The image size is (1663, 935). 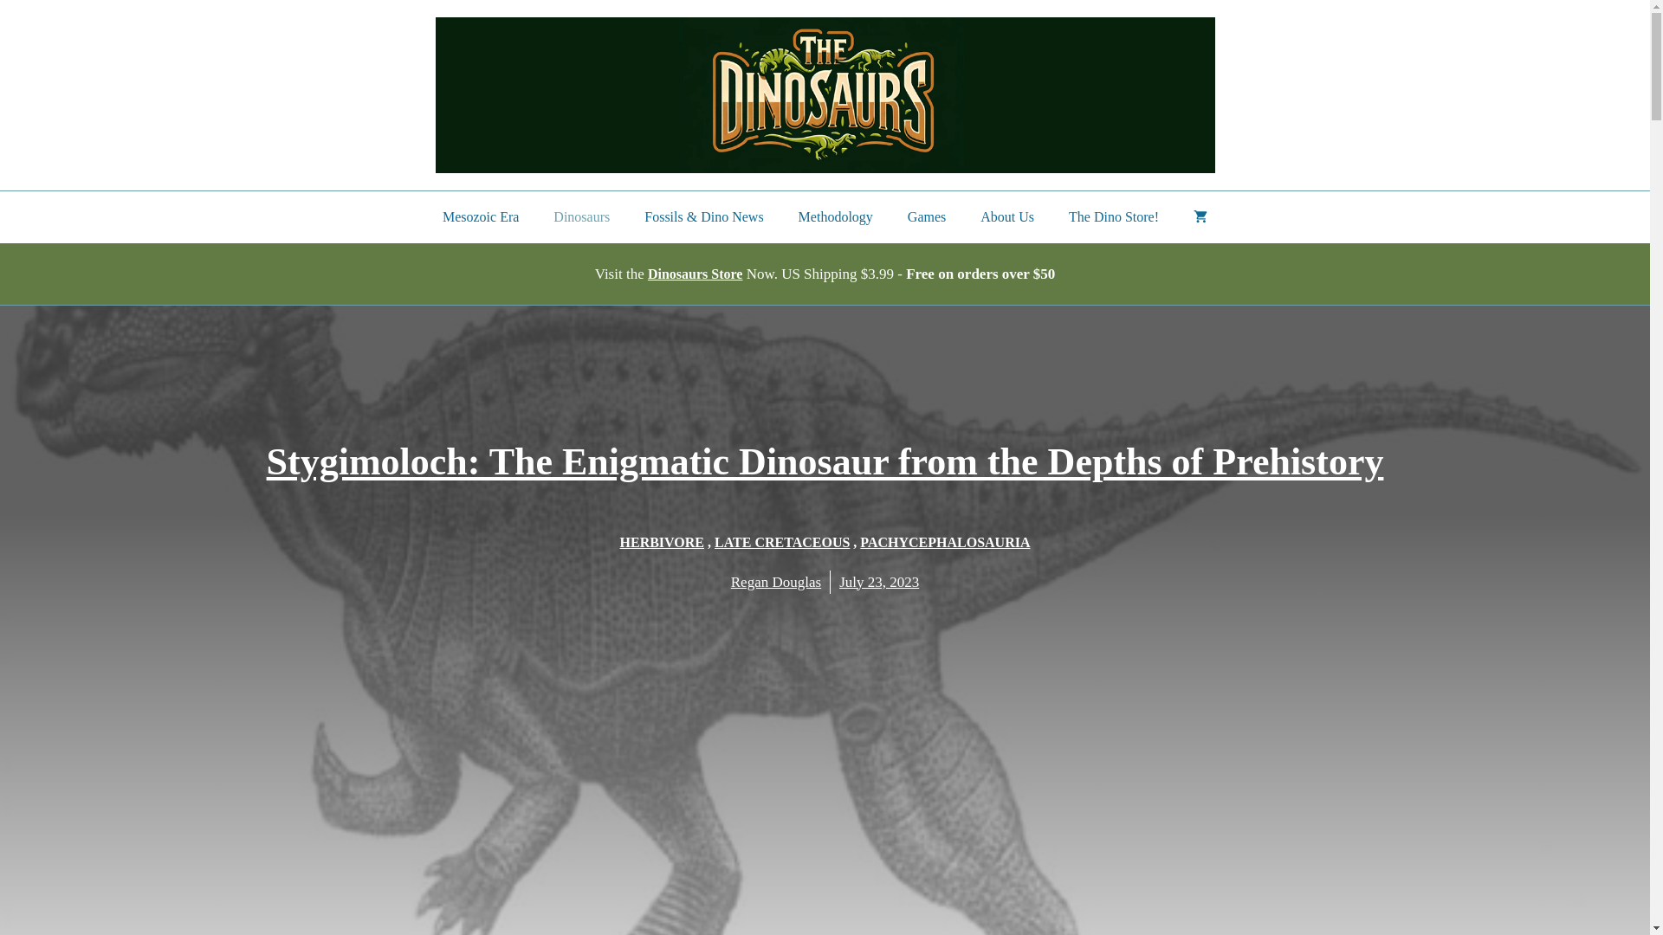 What do you see at coordinates (662, 542) in the screenshot?
I see `HERBIVORE` at bounding box center [662, 542].